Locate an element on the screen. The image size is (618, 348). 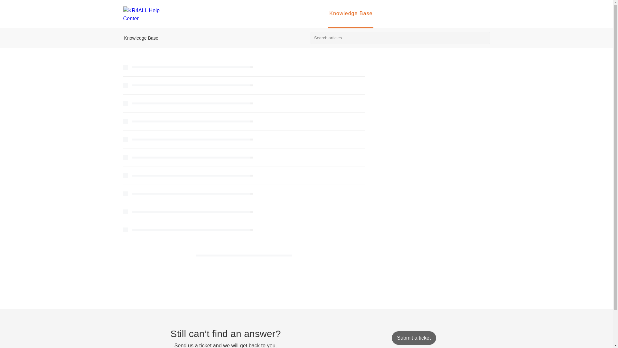
KR4ALL Help Center is located at coordinates (218, 14).